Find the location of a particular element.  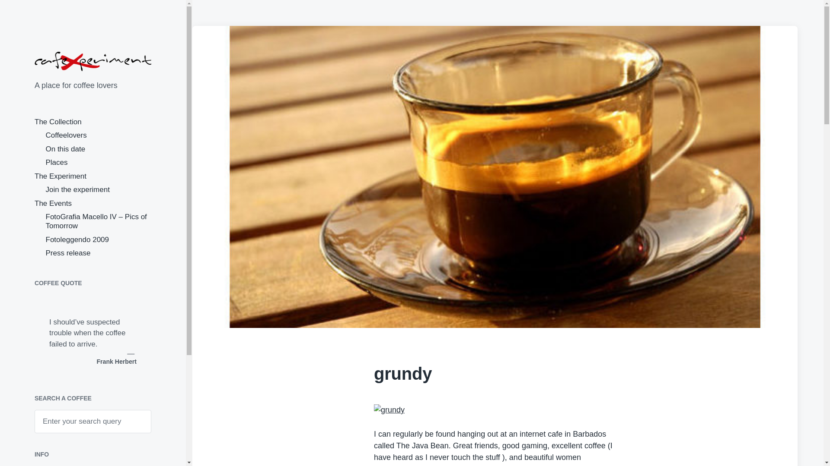

The Events is located at coordinates (53, 203).